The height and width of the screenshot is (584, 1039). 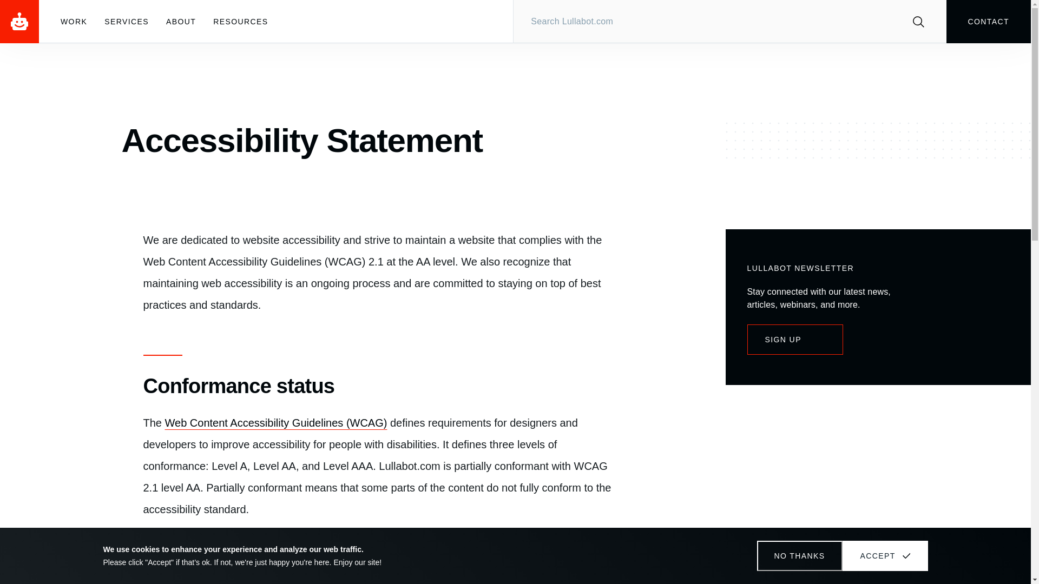 What do you see at coordinates (884, 556) in the screenshot?
I see `ACCEPT` at bounding box center [884, 556].